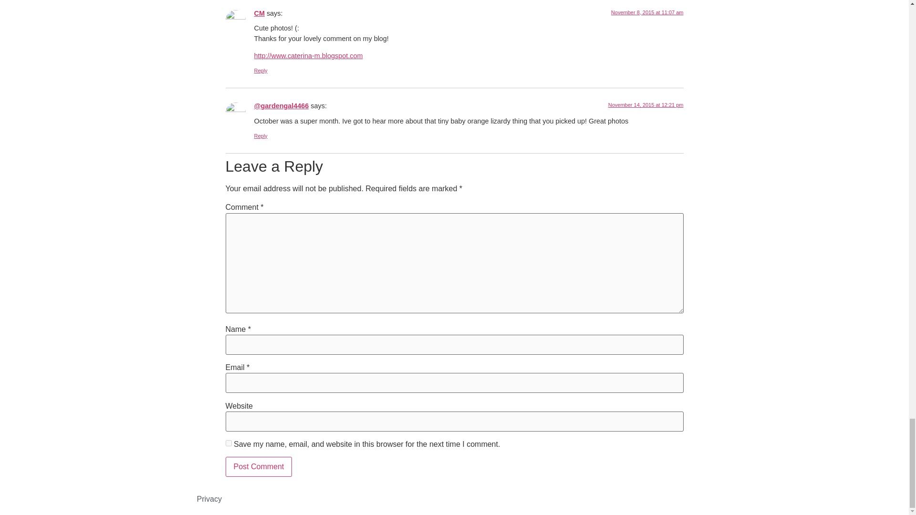  What do you see at coordinates (259, 13) in the screenshot?
I see `CM` at bounding box center [259, 13].